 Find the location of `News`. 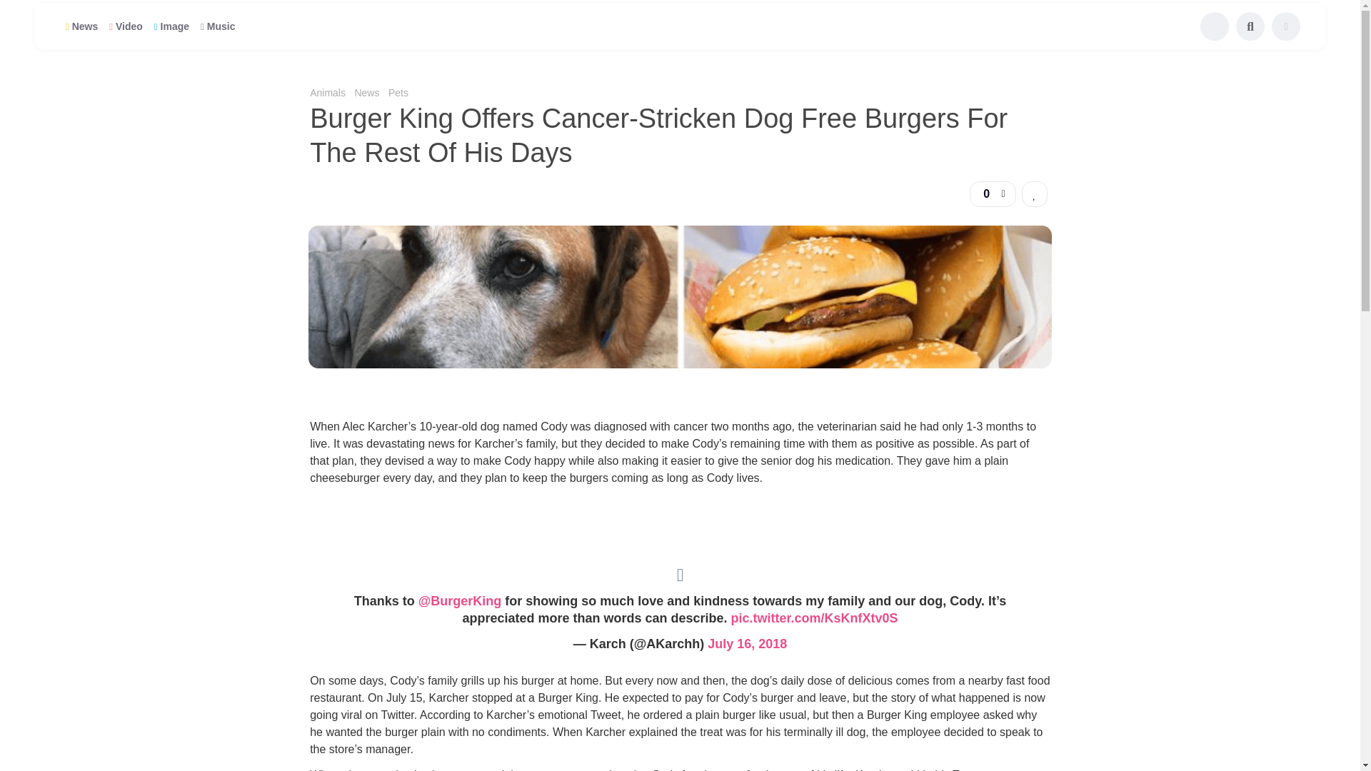

News is located at coordinates (81, 26).